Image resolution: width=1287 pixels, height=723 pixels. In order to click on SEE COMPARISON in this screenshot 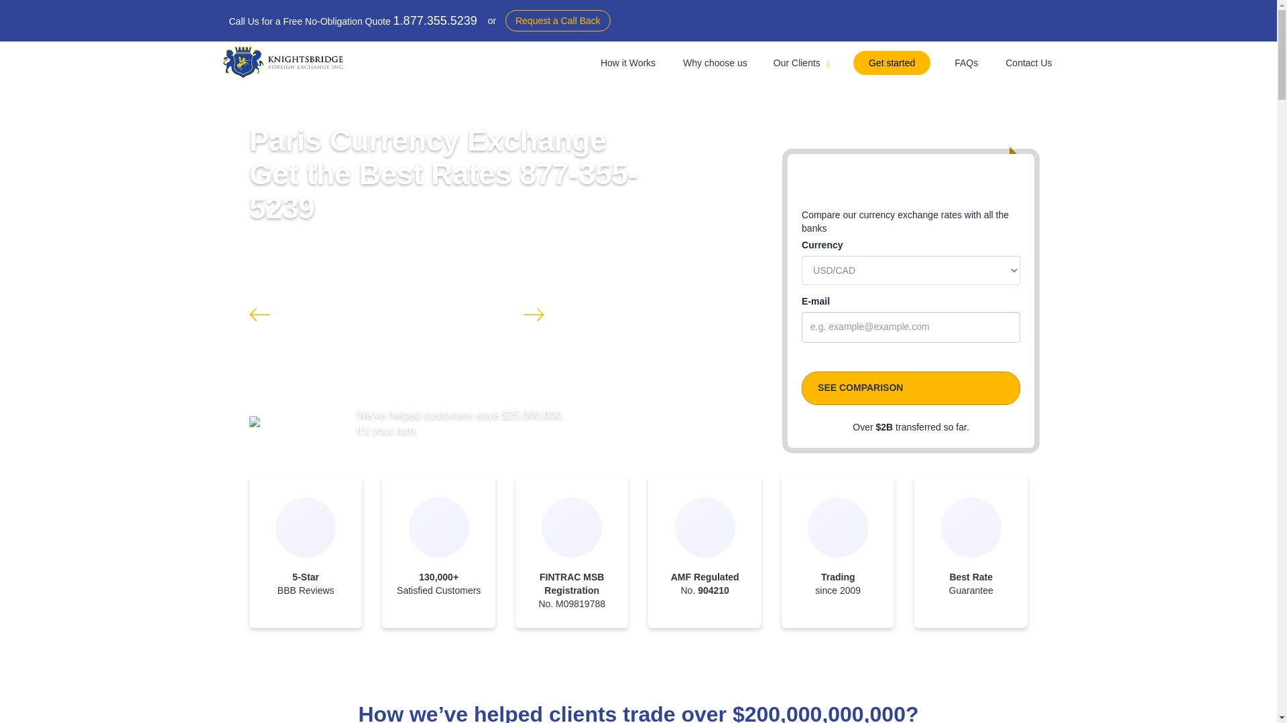, I will do `click(911, 388)`.